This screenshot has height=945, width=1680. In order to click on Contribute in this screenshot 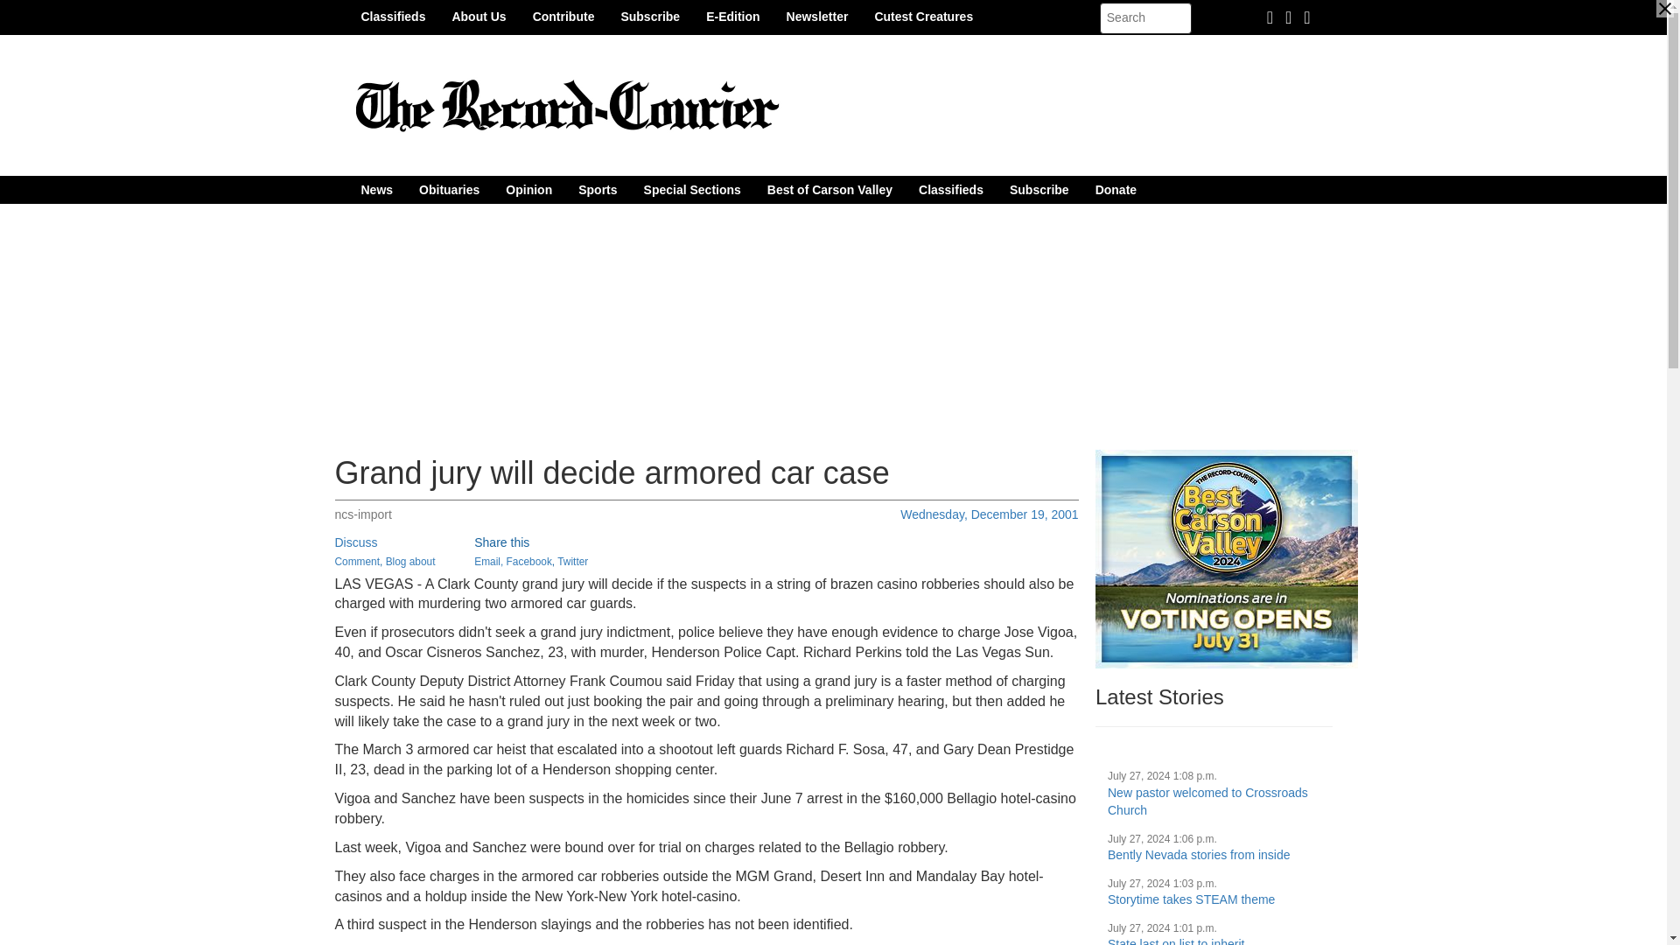, I will do `click(563, 16)`.